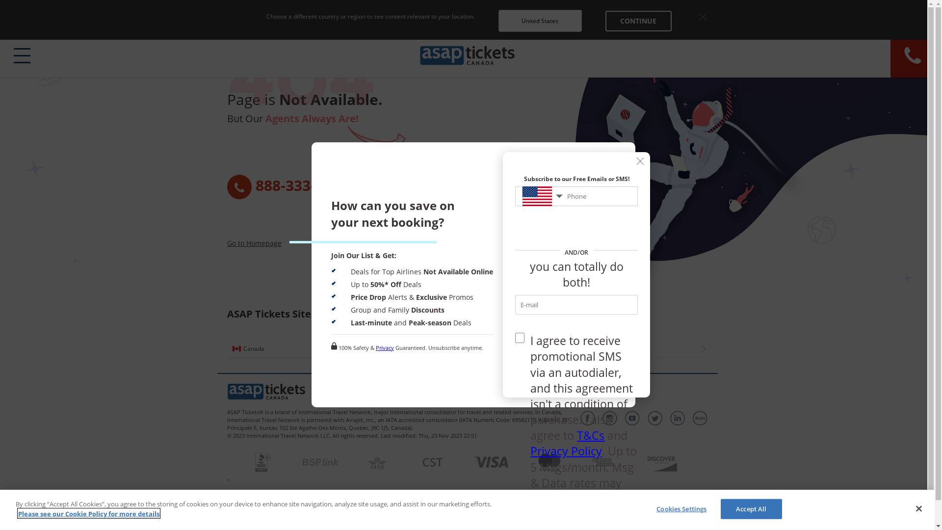 Image resolution: width=942 pixels, height=530 pixels. What do you see at coordinates (89, 513) in the screenshot?
I see `Please see our Cookie Policy for more details` at bounding box center [89, 513].